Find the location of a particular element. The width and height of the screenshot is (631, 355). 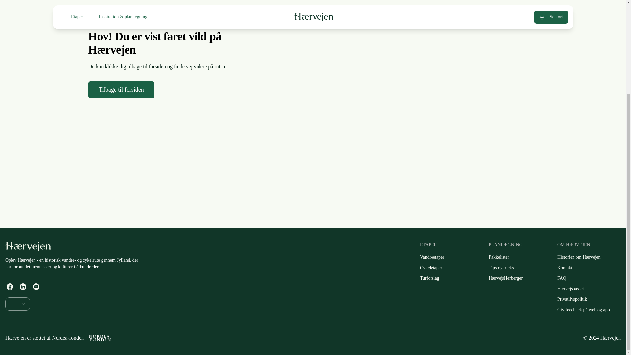

FAQ is located at coordinates (562, 278).